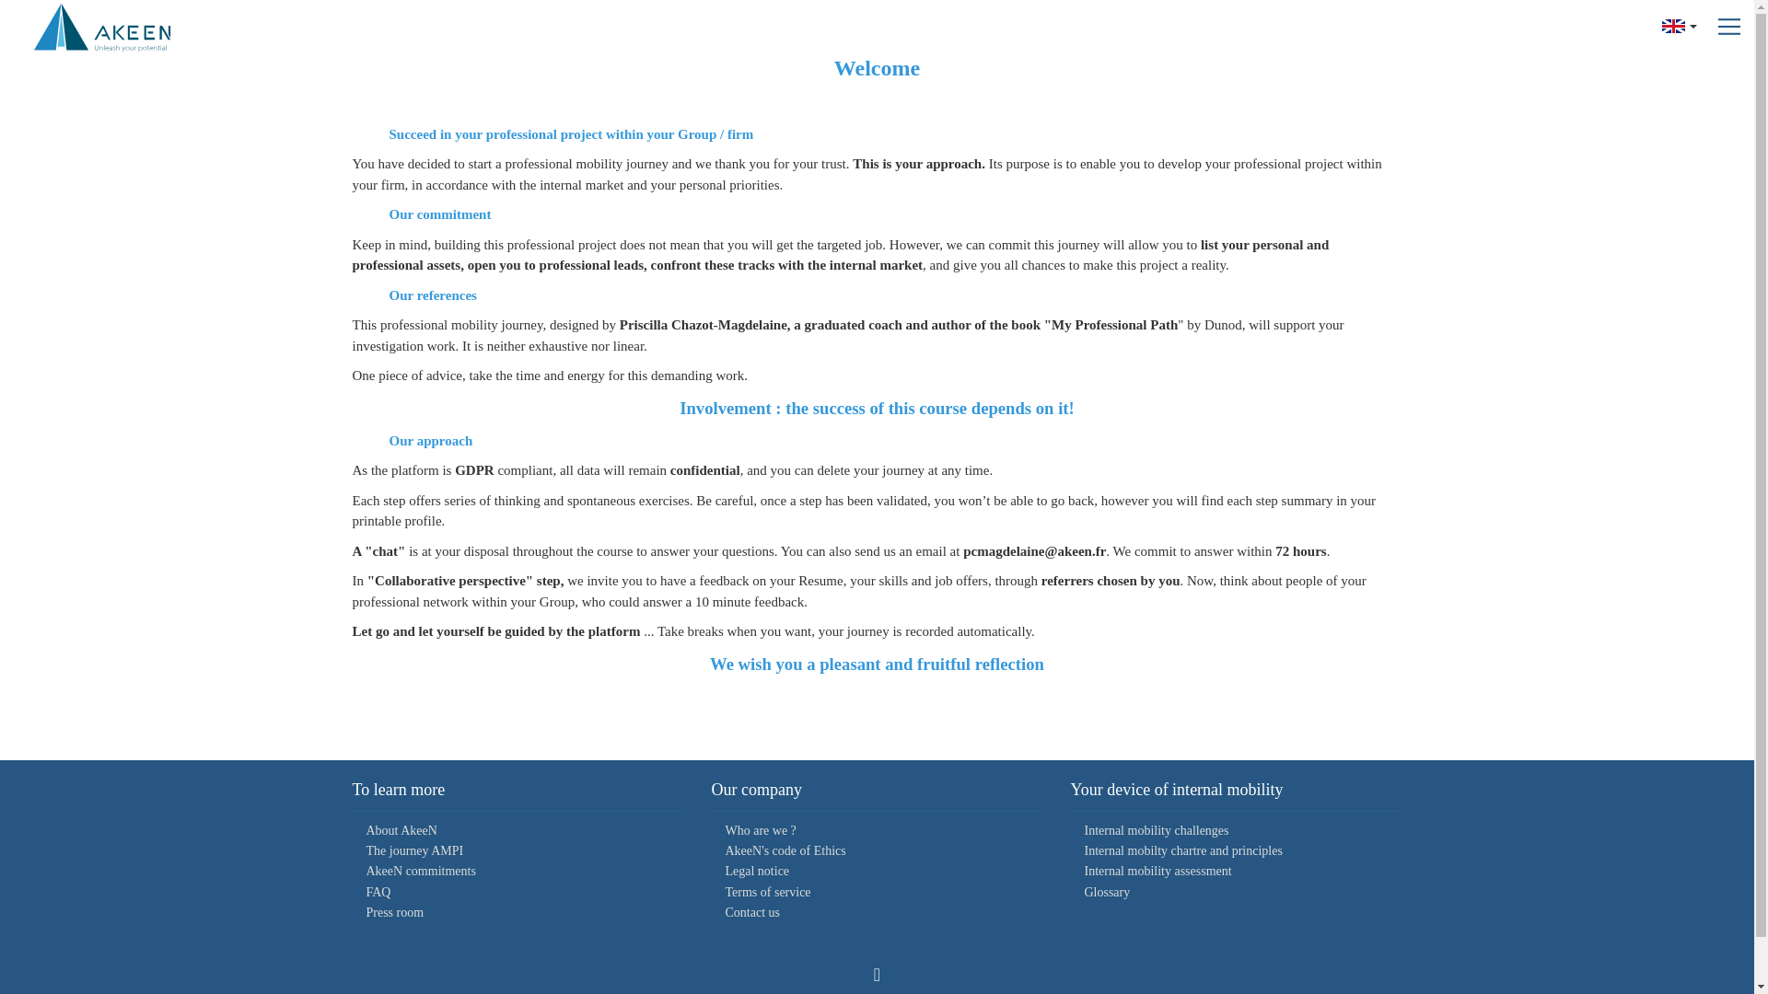 The image size is (1768, 994). I want to click on Linkedin, so click(877, 974).